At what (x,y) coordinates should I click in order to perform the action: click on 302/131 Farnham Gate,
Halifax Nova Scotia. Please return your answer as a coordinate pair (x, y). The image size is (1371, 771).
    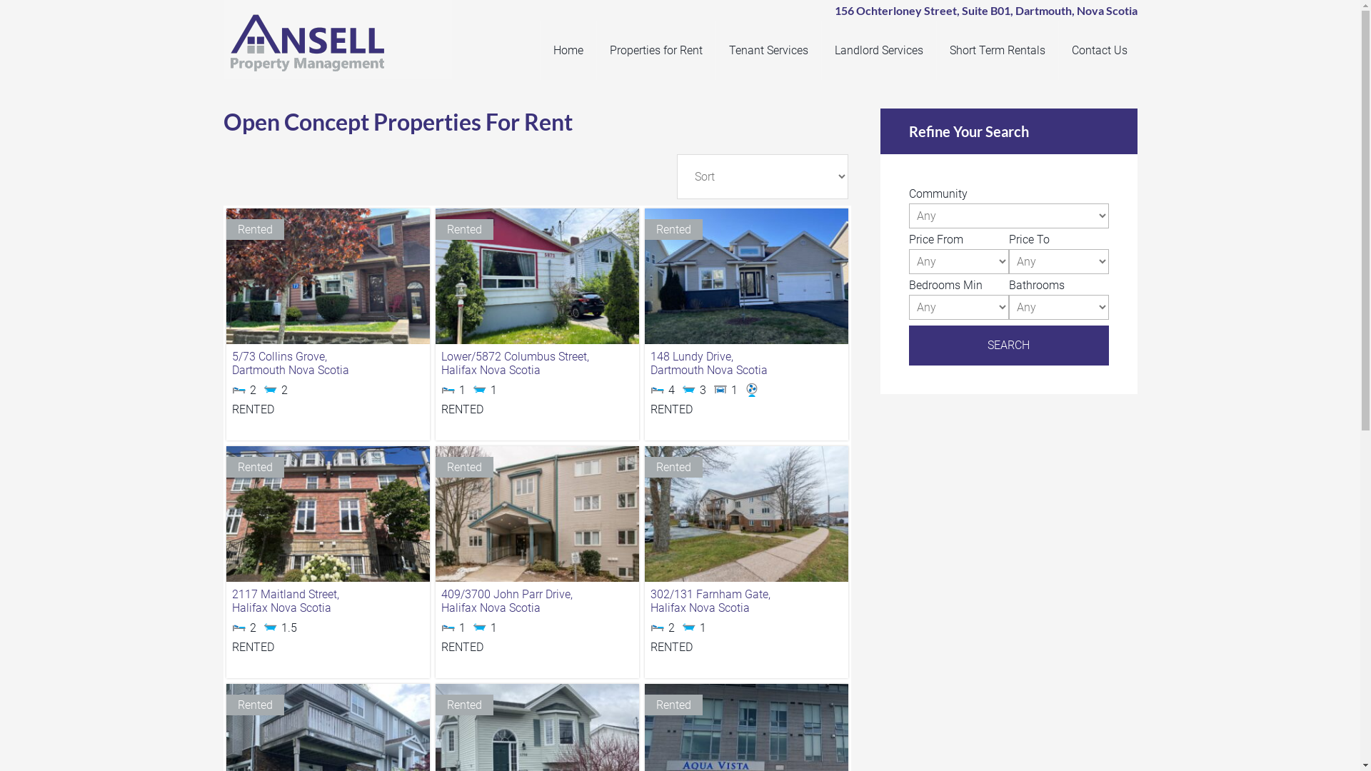
    Looking at the image, I should click on (747, 601).